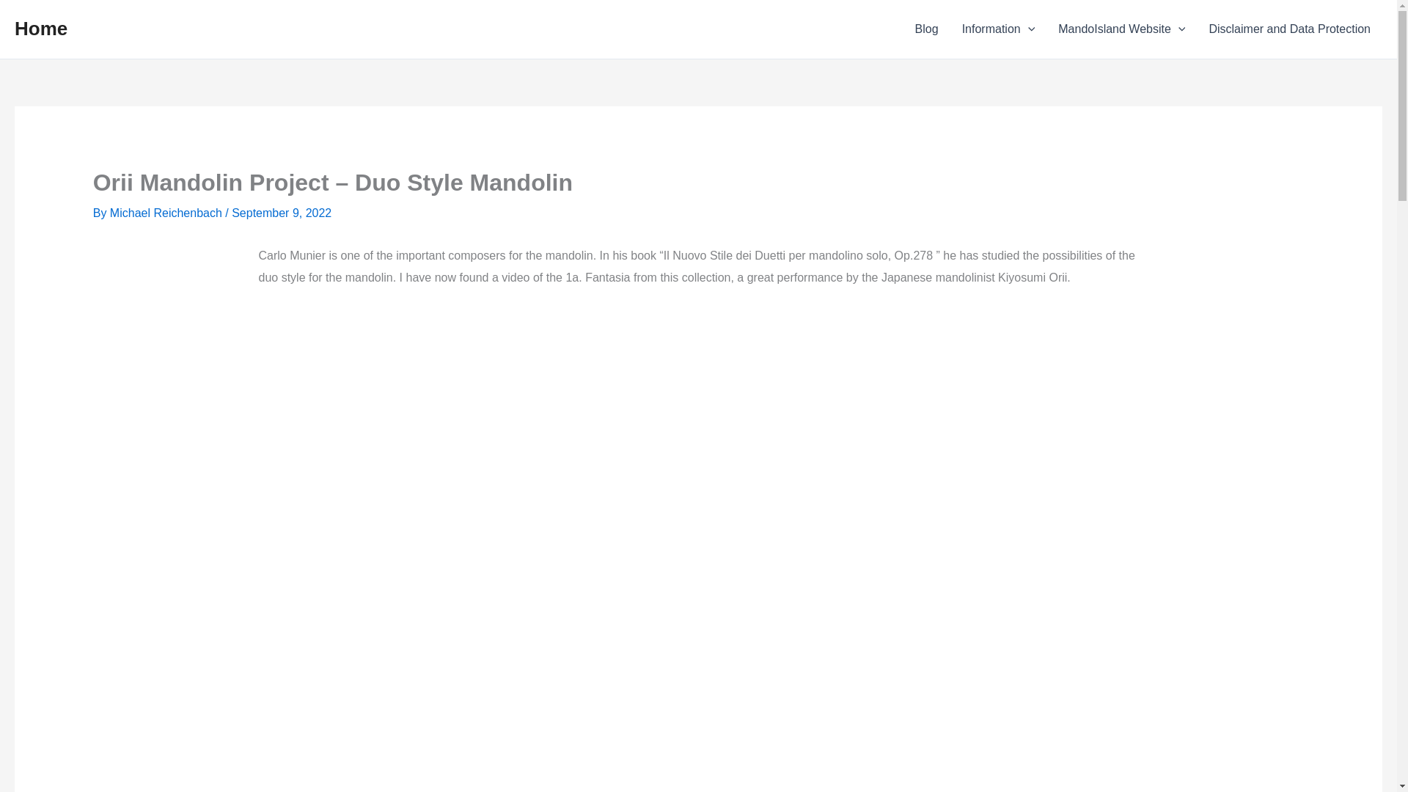 The image size is (1408, 792). Describe the element at coordinates (167, 213) in the screenshot. I see `View all posts by Michael Reichenbach` at that location.